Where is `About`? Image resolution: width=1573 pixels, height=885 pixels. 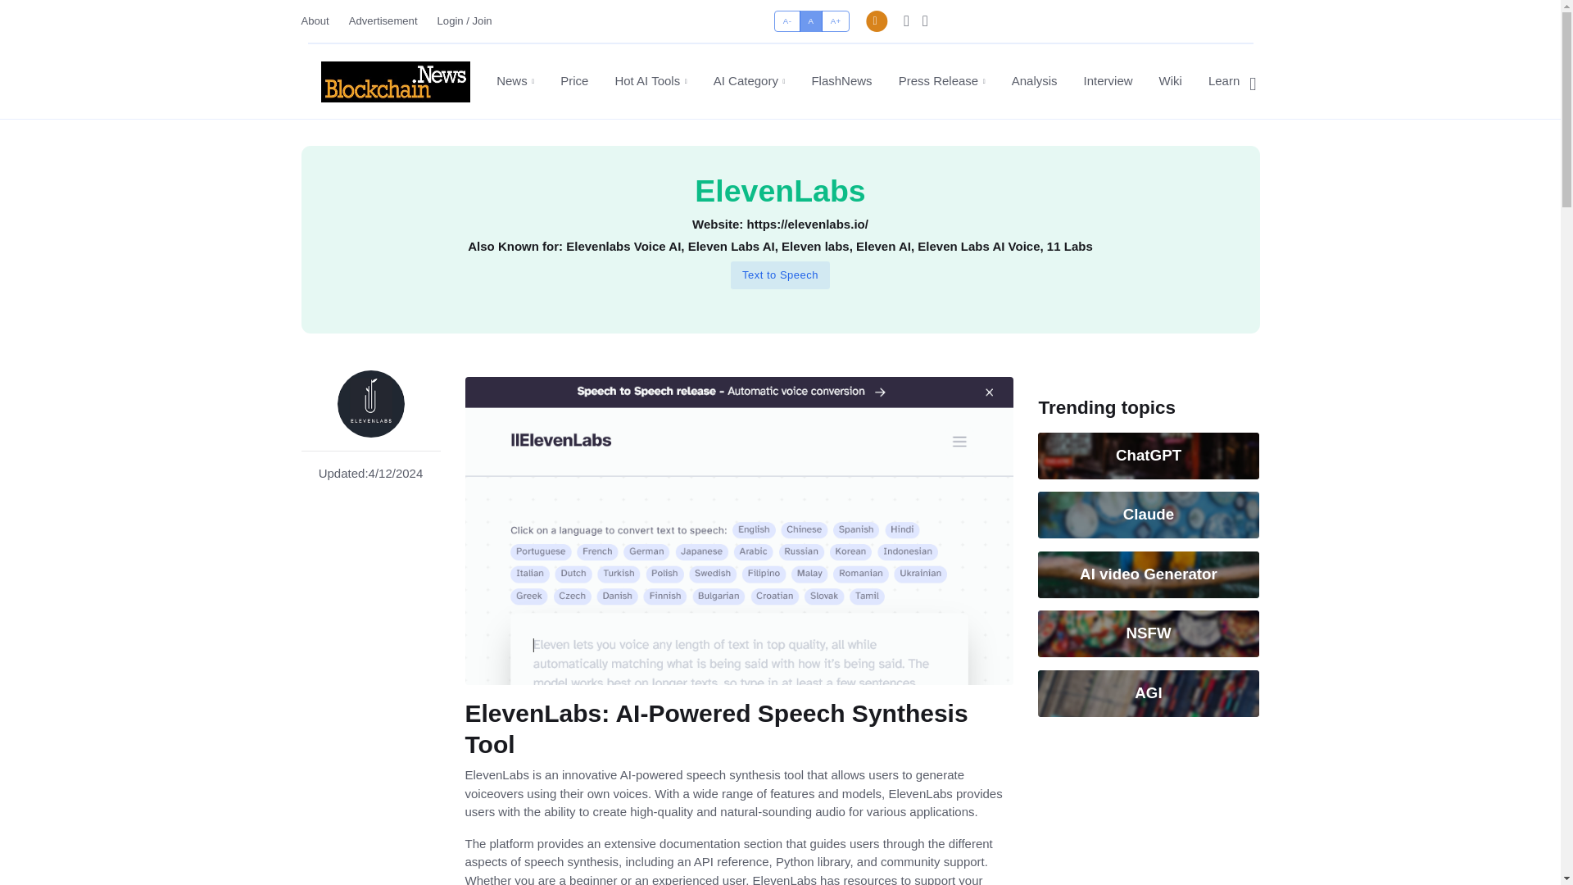
About is located at coordinates (320, 20).